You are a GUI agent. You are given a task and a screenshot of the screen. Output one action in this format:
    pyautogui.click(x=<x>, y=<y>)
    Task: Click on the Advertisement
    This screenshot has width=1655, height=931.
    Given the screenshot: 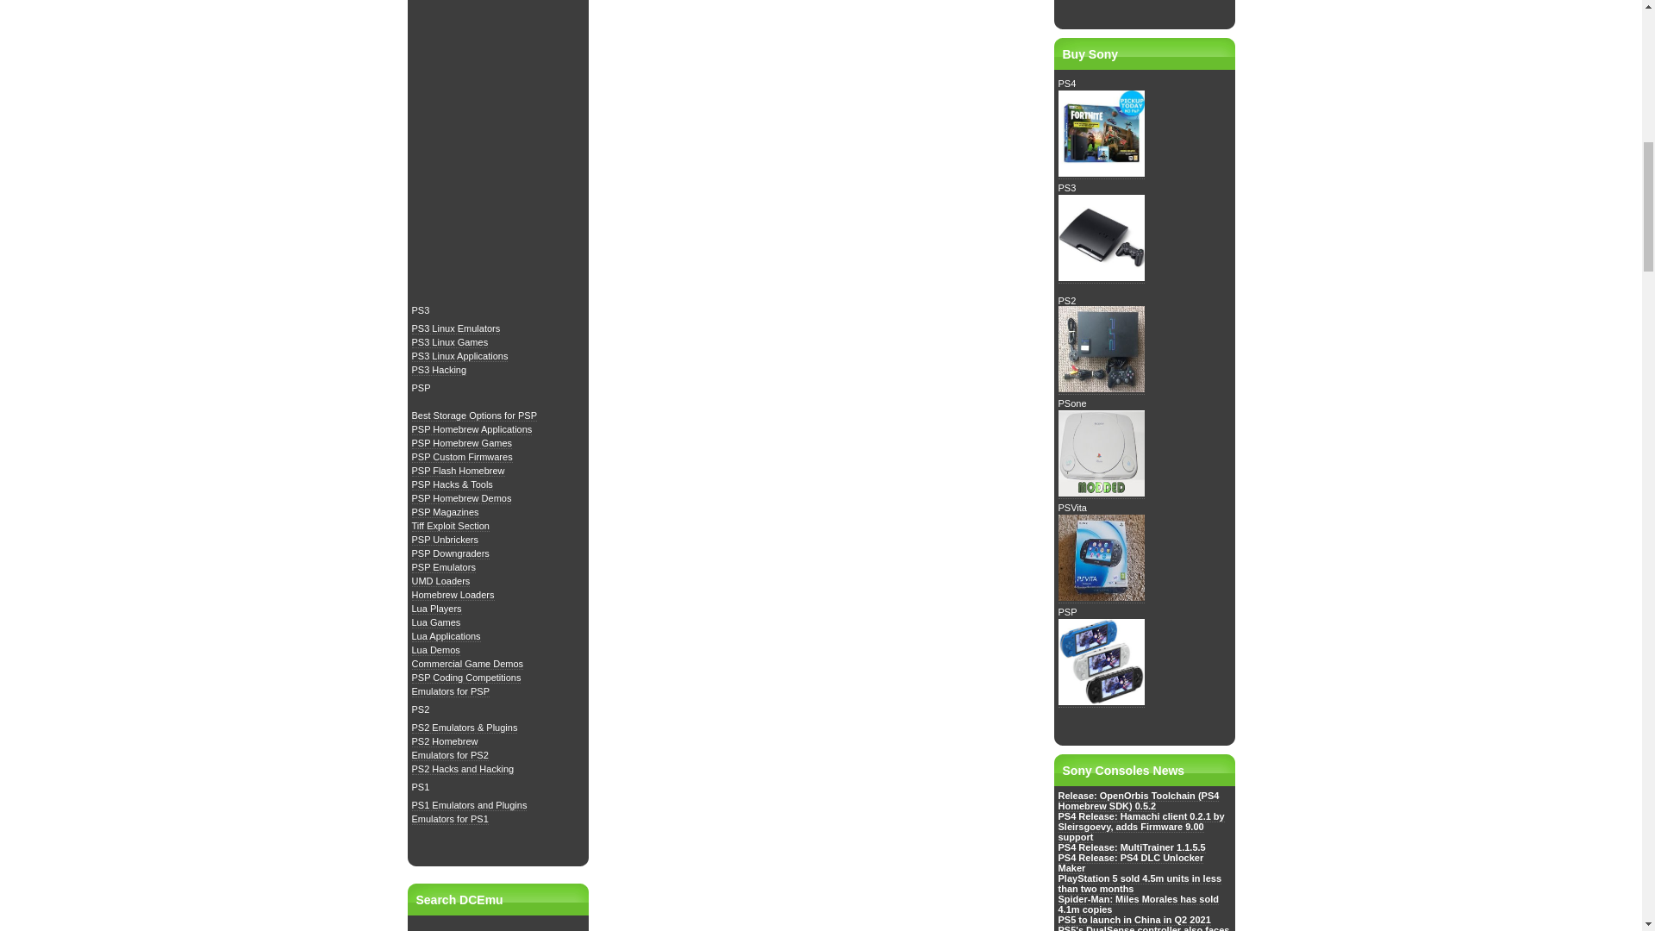 What is the action you would take?
    pyautogui.click(x=820, y=56)
    